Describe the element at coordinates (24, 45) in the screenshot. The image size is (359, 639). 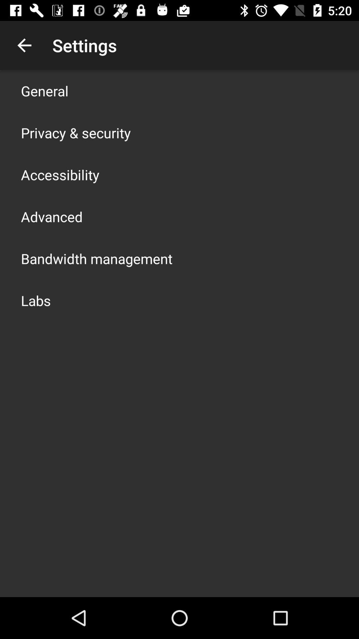
I see `launch the item next to settings` at that location.